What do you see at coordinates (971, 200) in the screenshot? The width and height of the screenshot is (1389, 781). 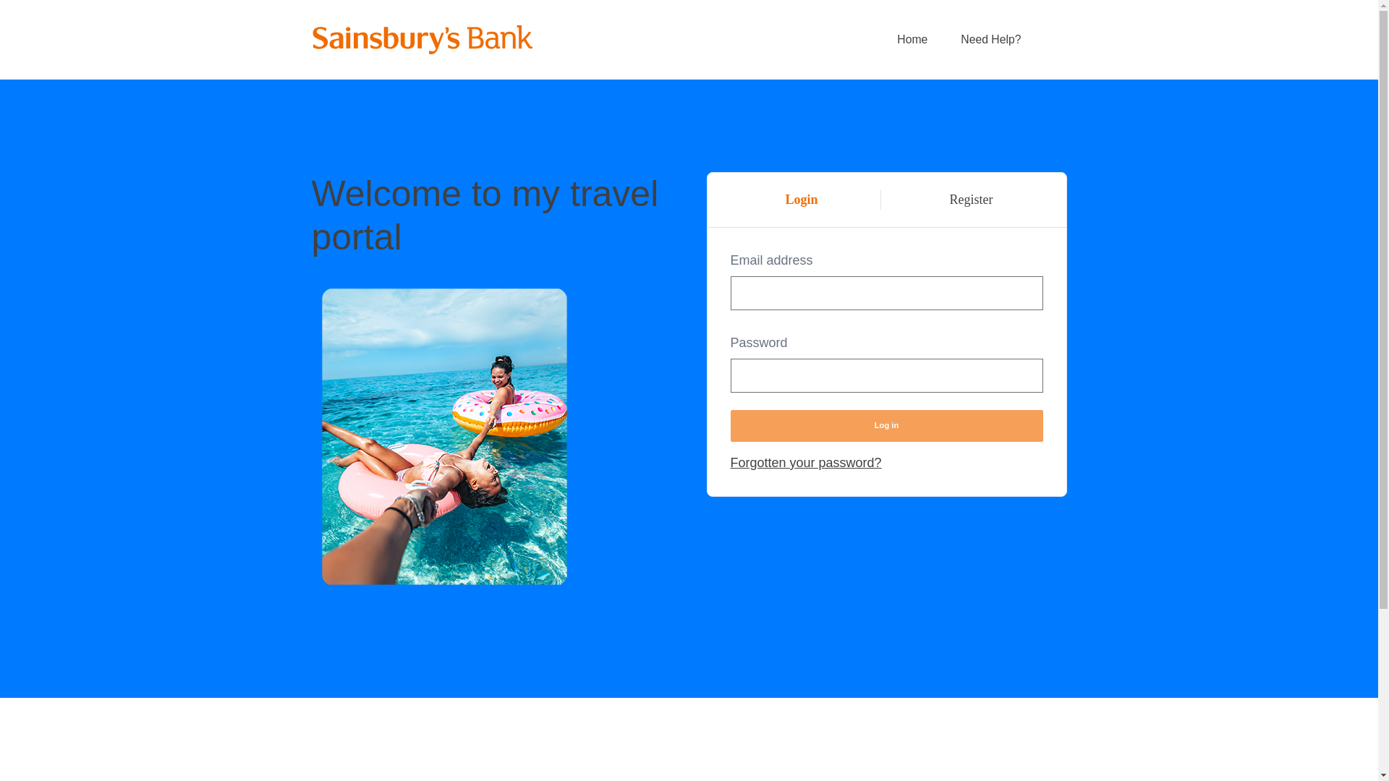 I see `Register` at bounding box center [971, 200].